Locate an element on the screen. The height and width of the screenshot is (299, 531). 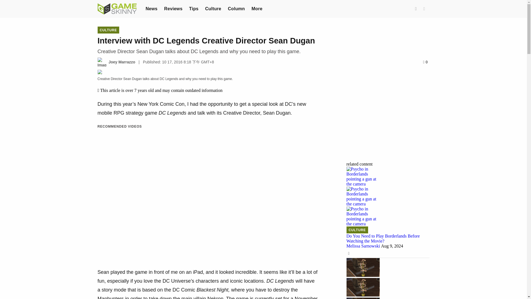
Column is located at coordinates (236, 8).